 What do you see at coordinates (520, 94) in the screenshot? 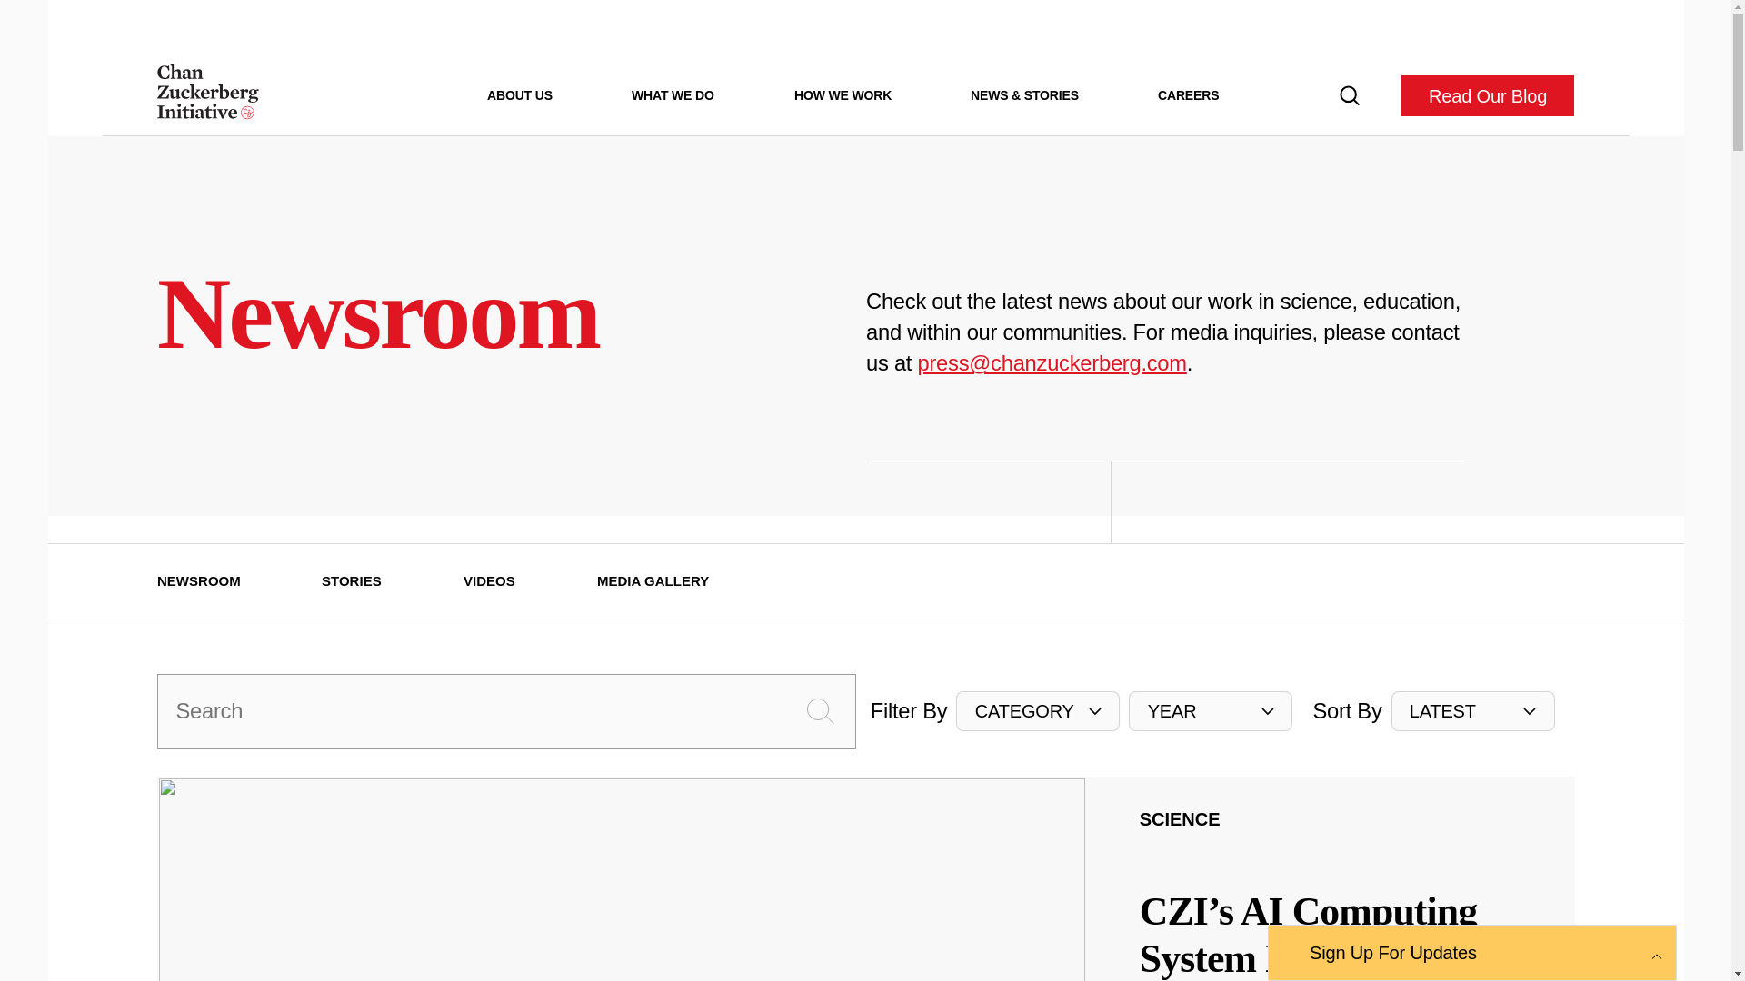
I see `ABOUT US` at bounding box center [520, 94].